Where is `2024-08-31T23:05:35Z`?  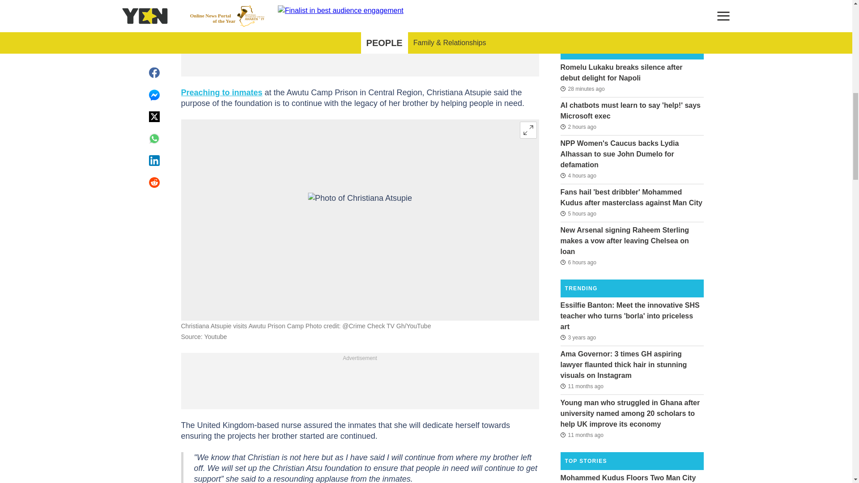 2024-08-31T23:05:35Z is located at coordinates (578, 262).